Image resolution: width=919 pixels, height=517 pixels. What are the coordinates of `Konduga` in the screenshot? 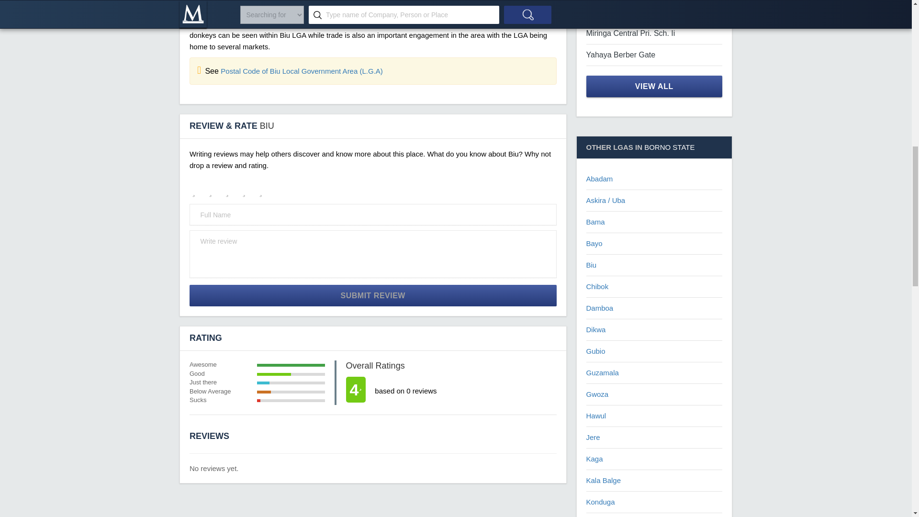 It's located at (600, 502).